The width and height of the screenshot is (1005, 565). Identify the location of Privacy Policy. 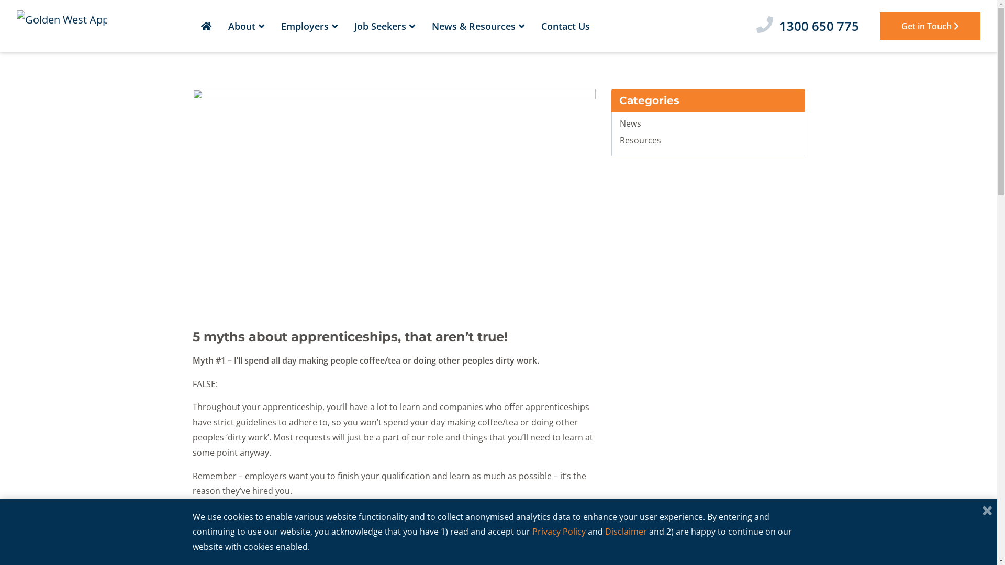
(559, 532).